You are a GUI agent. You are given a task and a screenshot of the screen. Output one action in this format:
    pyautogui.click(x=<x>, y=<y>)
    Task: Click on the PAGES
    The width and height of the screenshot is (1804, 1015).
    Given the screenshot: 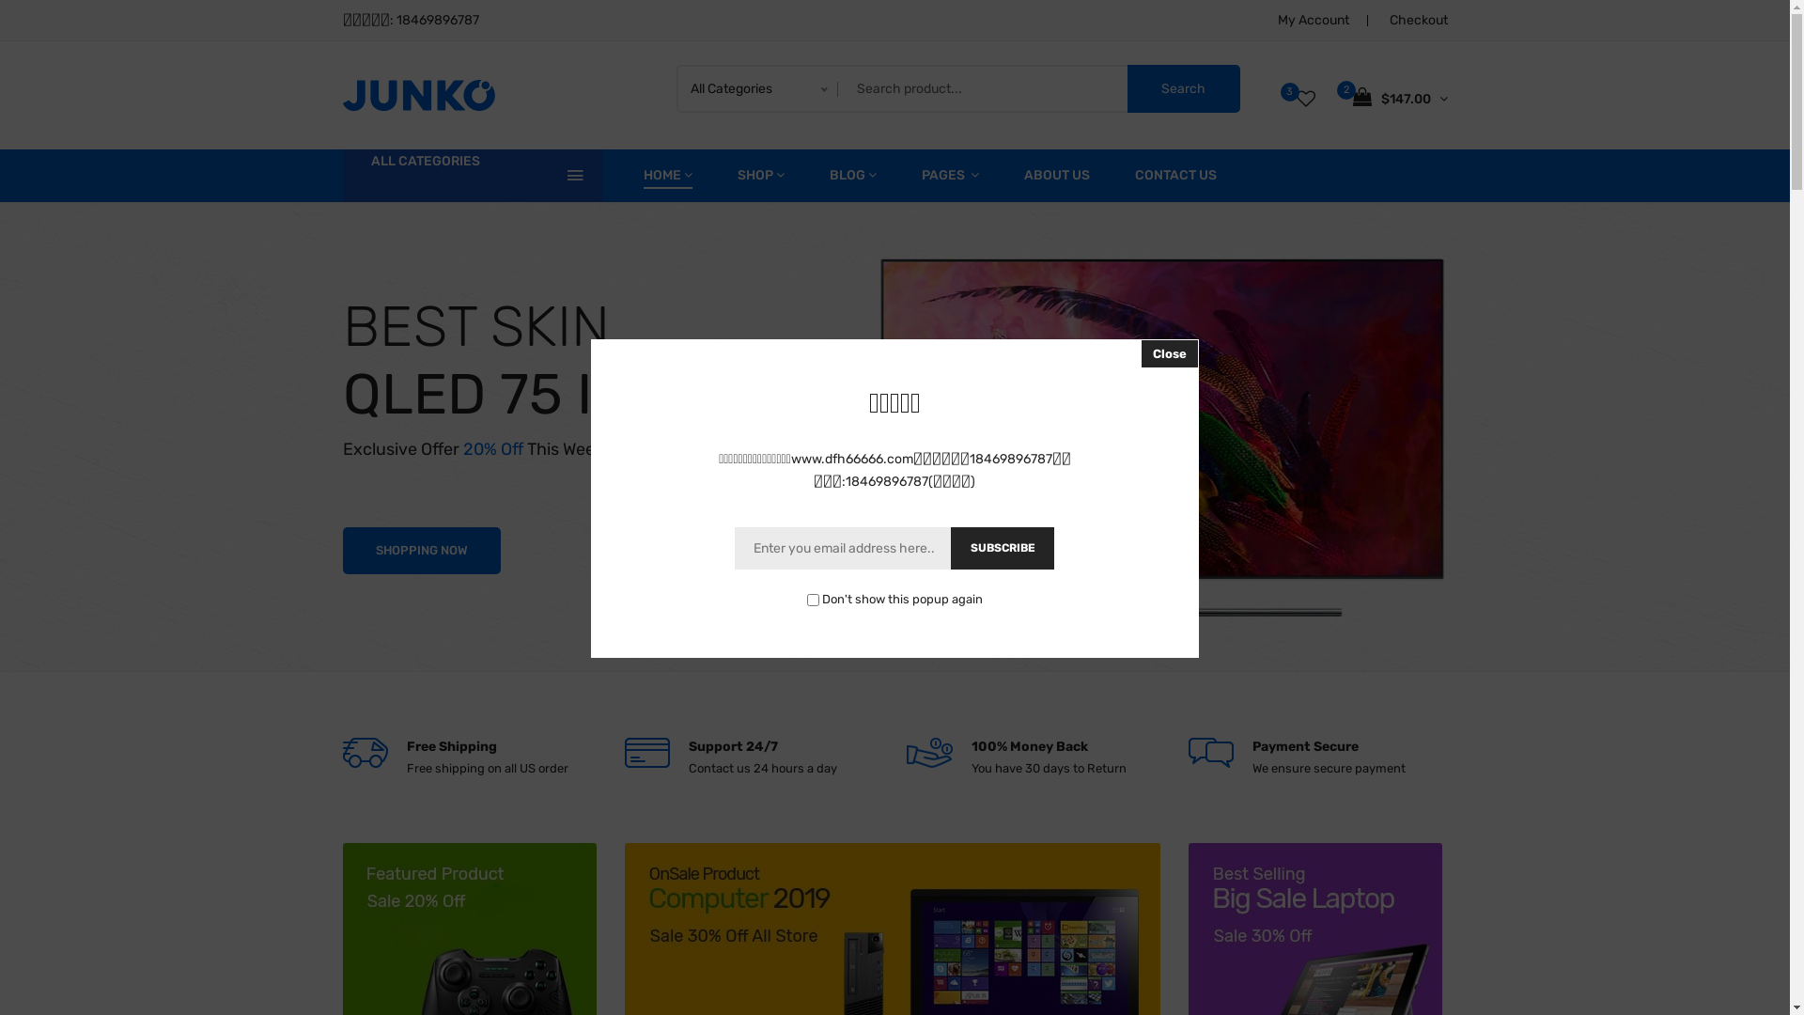 What is the action you would take?
    pyautogui.click(x=949, y=176)
    